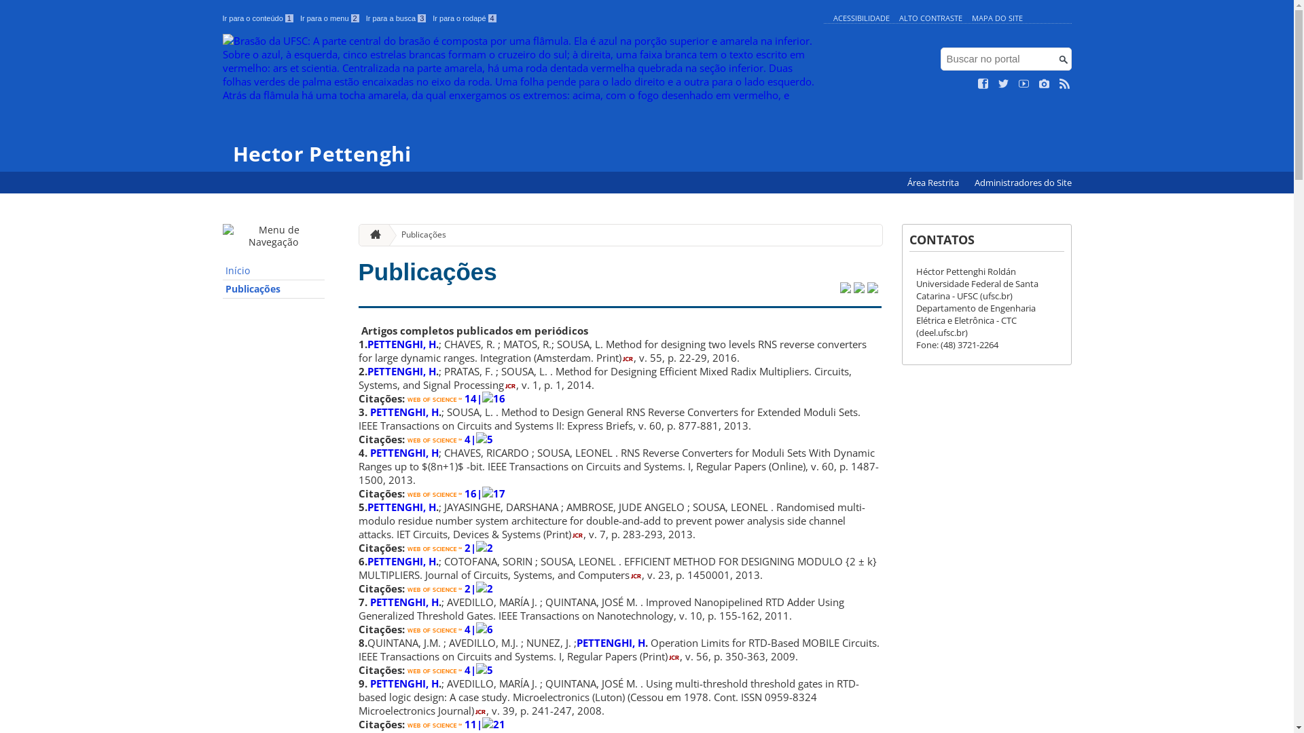 Image resolution: width=1304 pixels, height=733 pixels. I want to click on Veja no Instagram, so click(1045, 84).